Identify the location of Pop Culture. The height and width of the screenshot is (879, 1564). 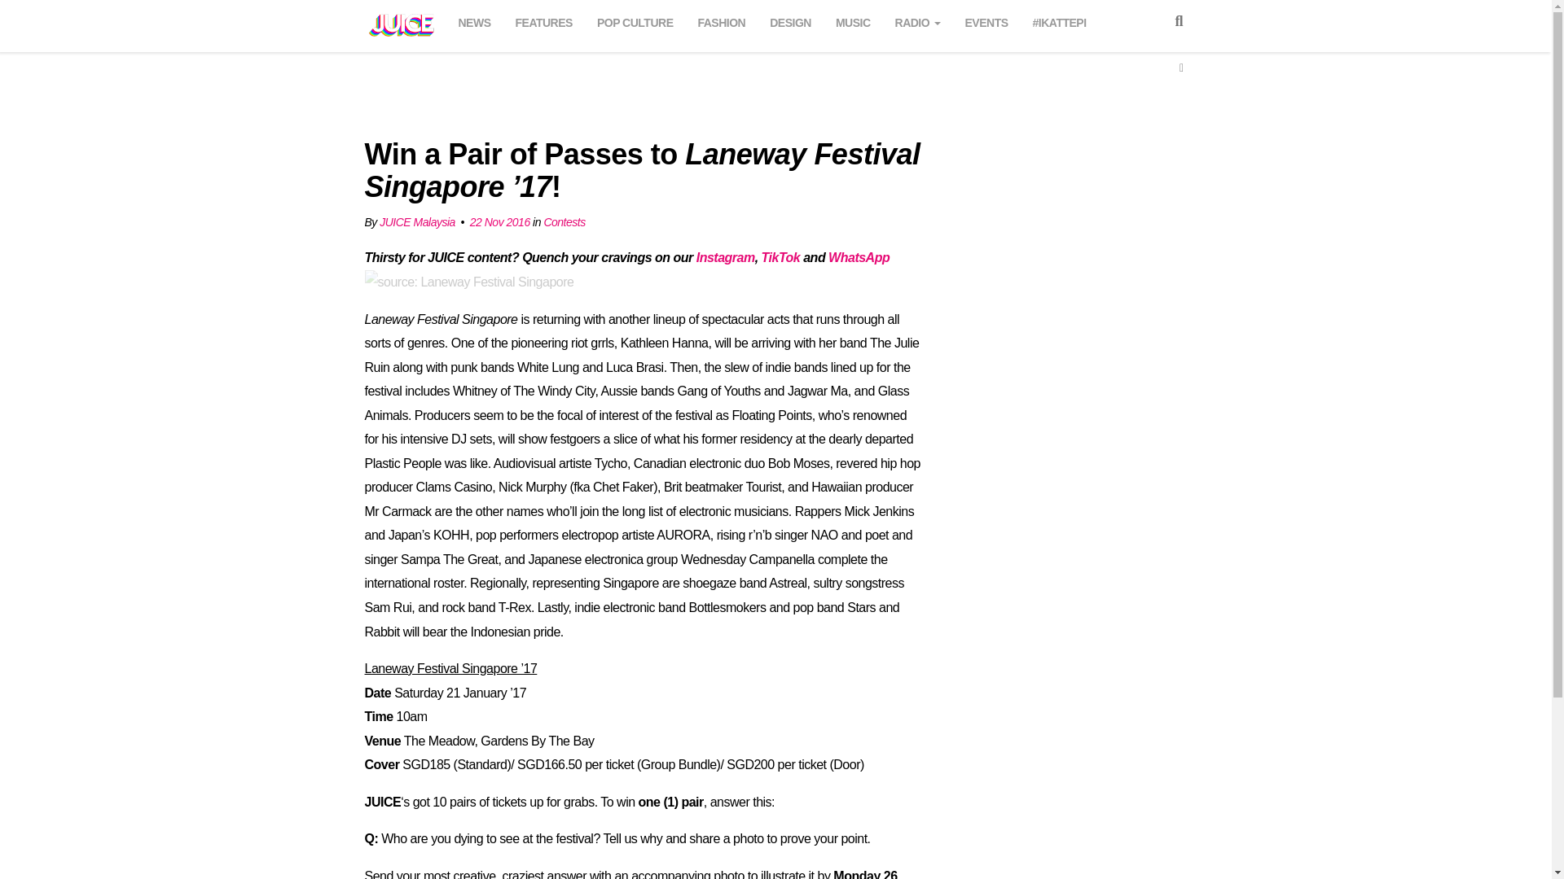
(635, 20).